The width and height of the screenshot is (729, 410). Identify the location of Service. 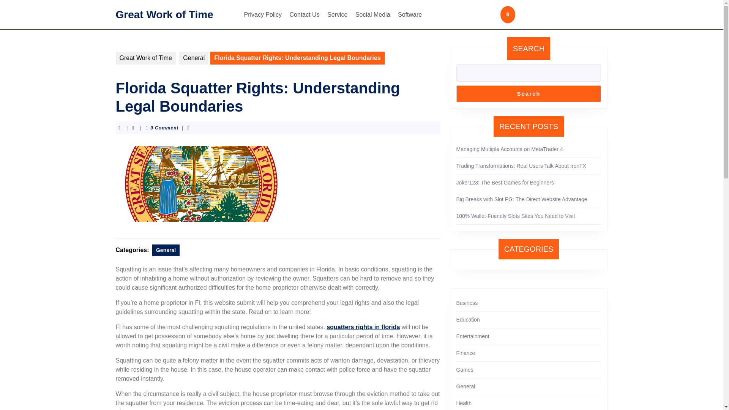
(337, 14).